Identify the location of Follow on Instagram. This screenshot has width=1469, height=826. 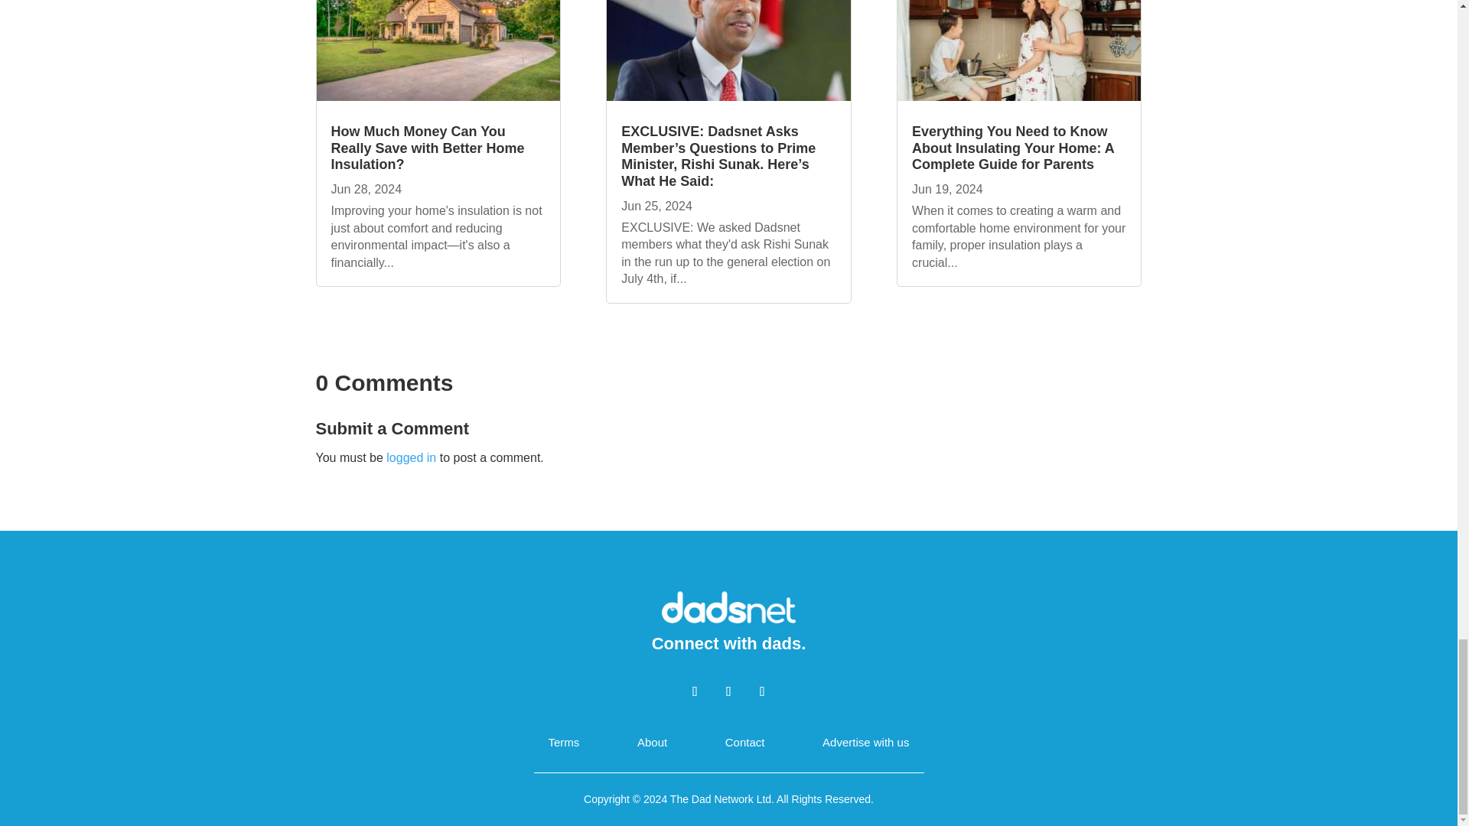
(761, 691).